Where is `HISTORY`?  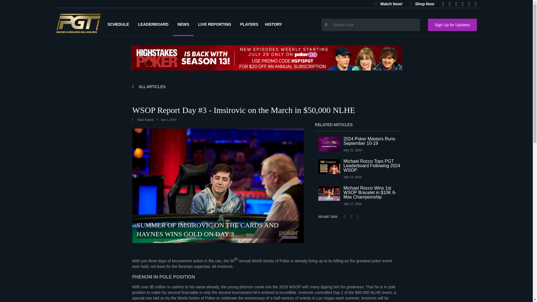
HISTORY is located at coordinates (275, 24).